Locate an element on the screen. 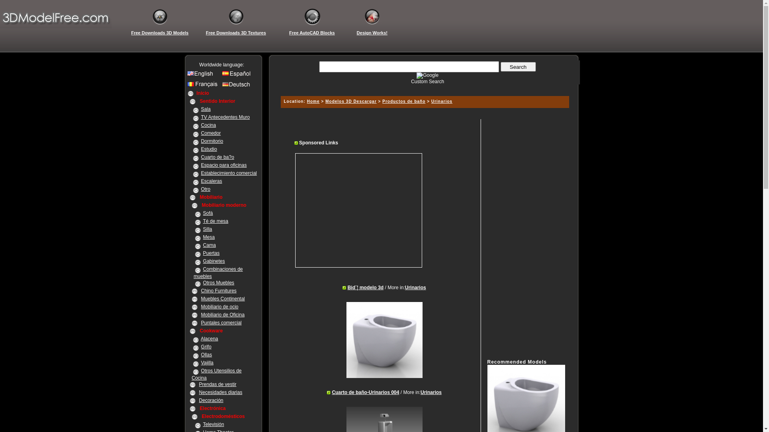 This screenshot has width=769, height=432. Germany site is located at coordinates (238, 86).